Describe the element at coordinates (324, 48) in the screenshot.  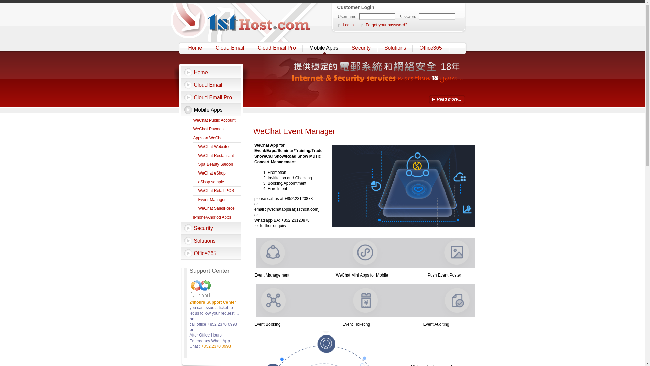
I see `Mobile Apps` at that location.